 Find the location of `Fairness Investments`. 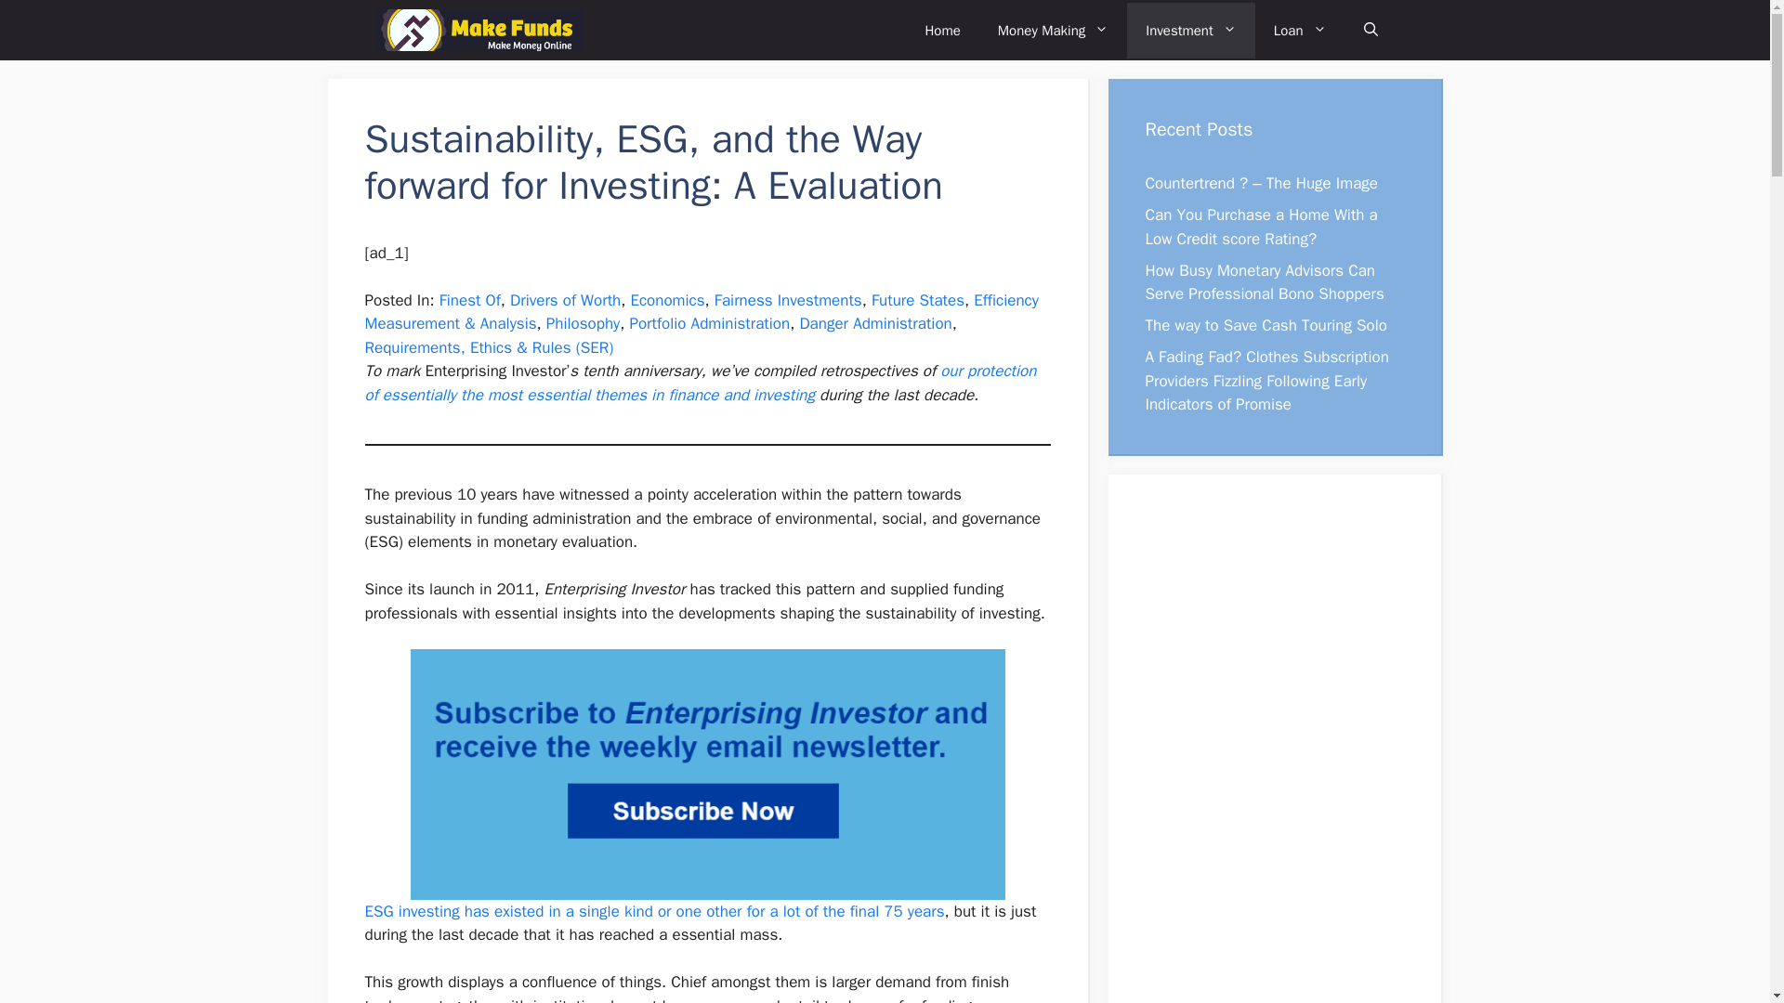

Fairness Investments is located at coordinates (788, 300).